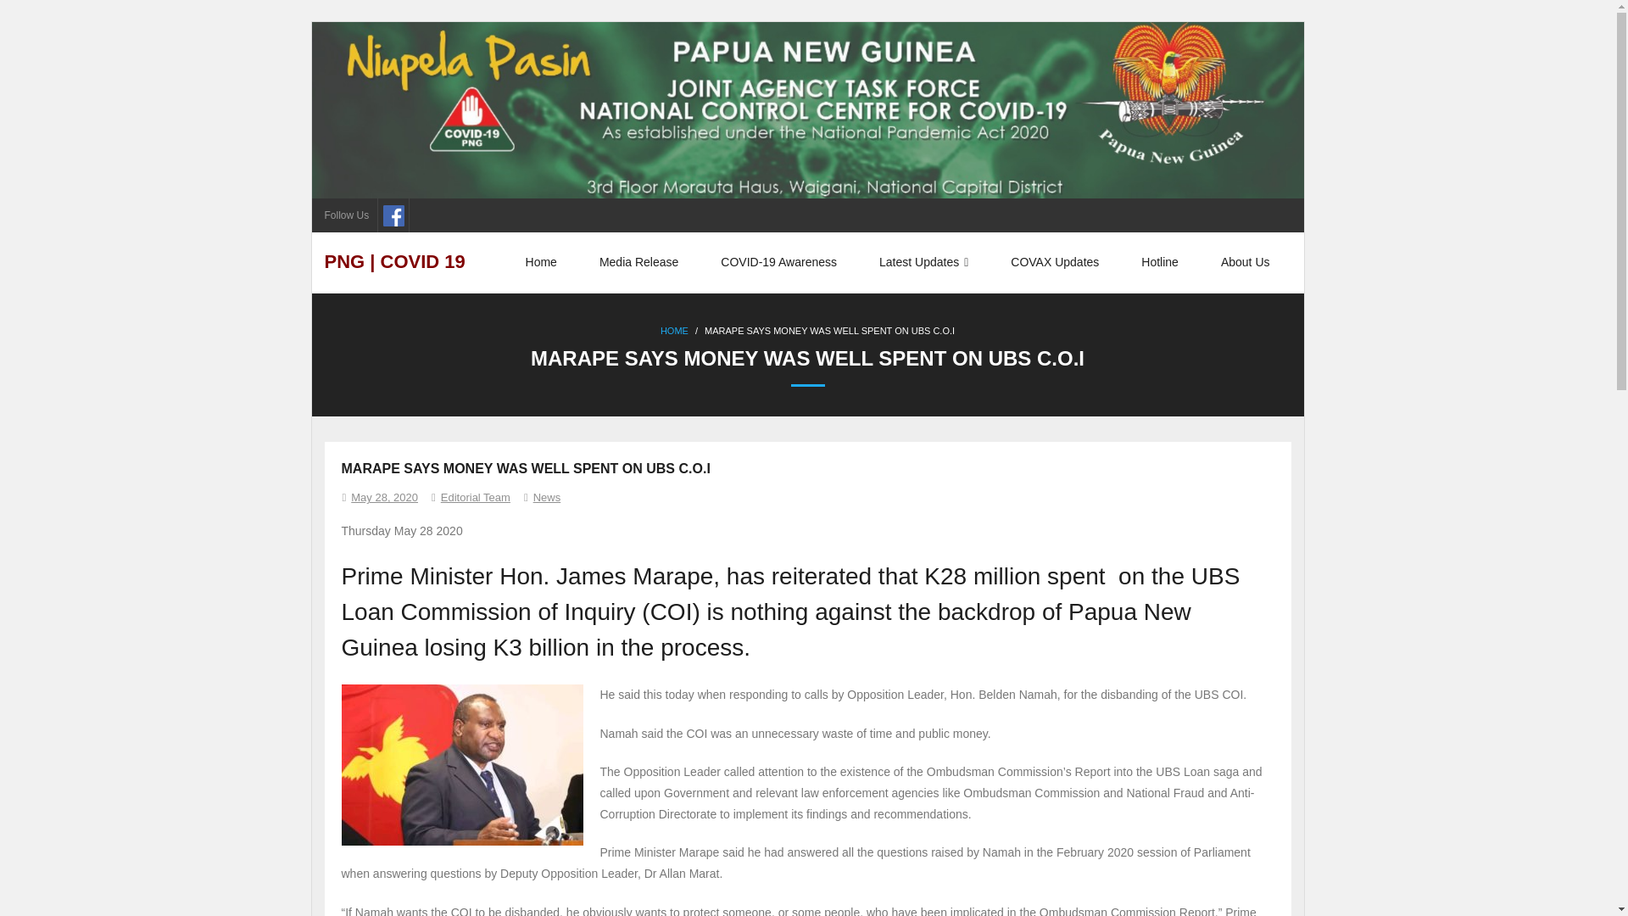 Image resolution: width=1628 pixels, height=916 pixels. I want to click on Home, so click(541, 262).